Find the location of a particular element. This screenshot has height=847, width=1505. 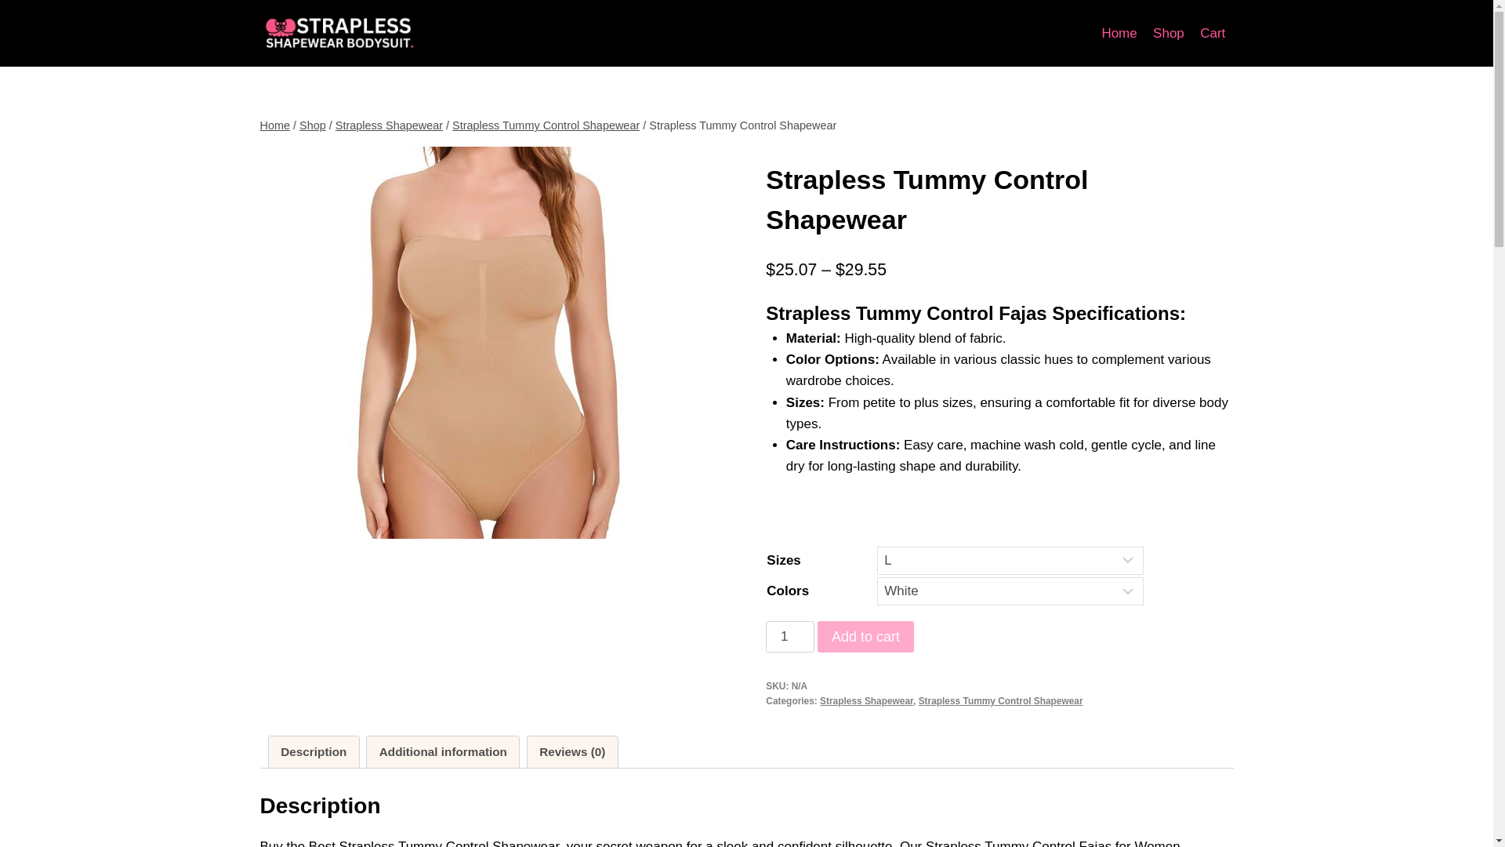

Additional information is located at coordinates (443, 751).